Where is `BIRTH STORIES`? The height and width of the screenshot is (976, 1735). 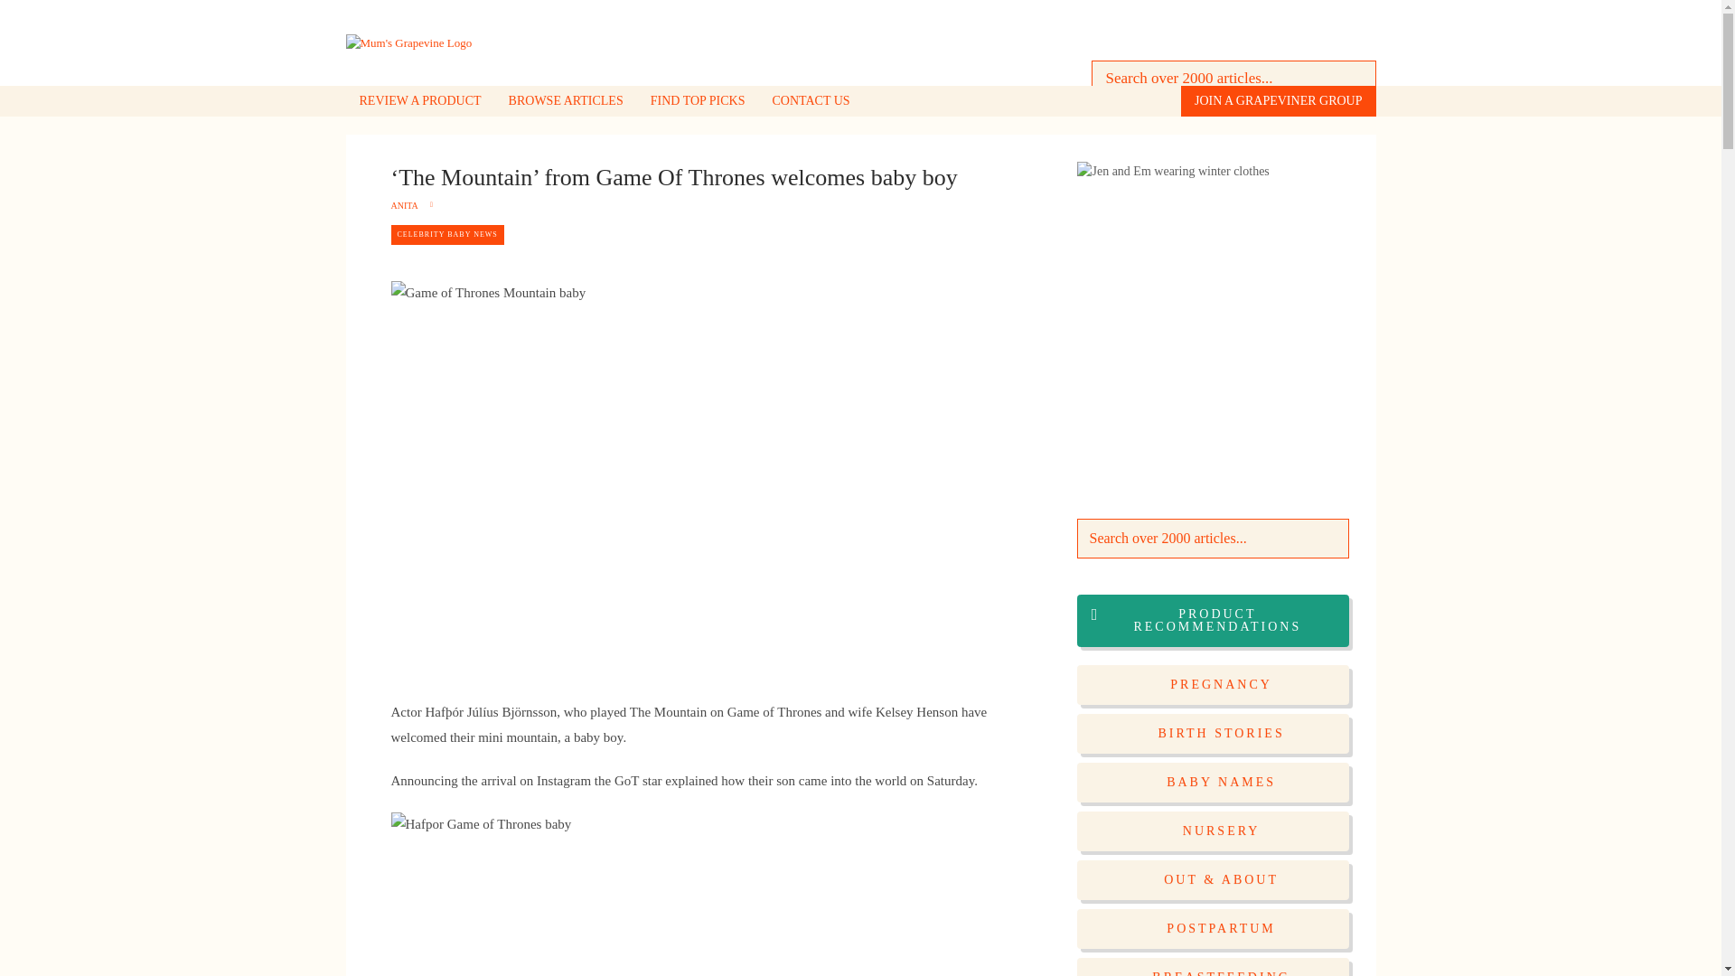 BIRTH STORIES is located at coordinates (1213, 733).